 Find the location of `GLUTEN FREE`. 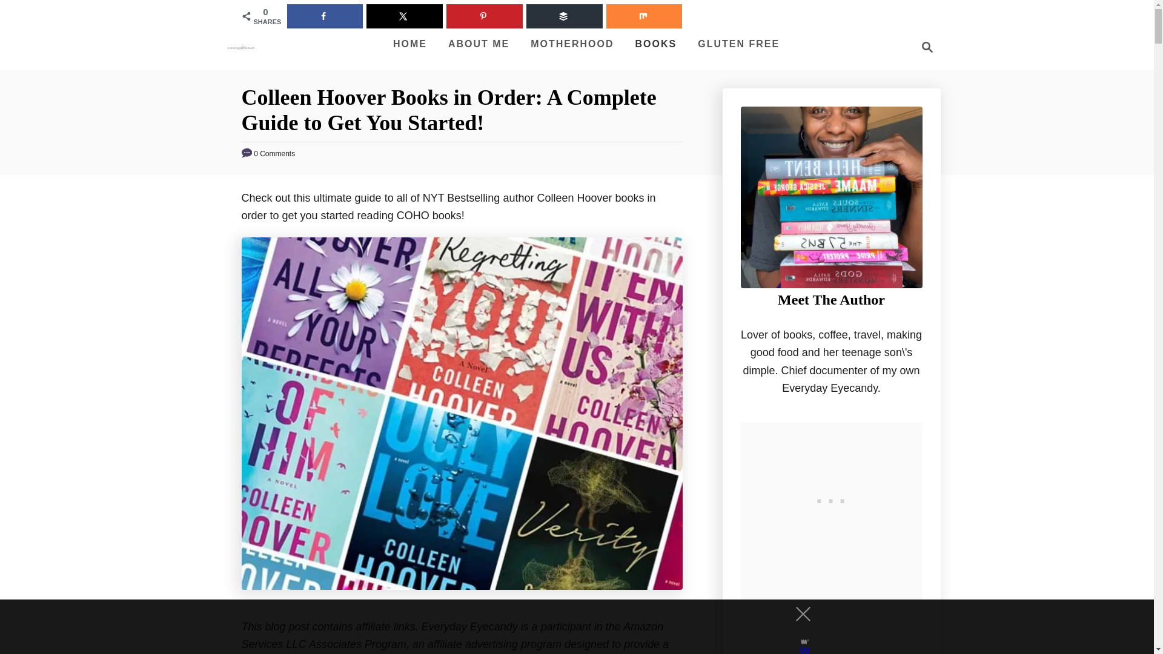

GLUTEN FREE is located at coordinates (831, 498).